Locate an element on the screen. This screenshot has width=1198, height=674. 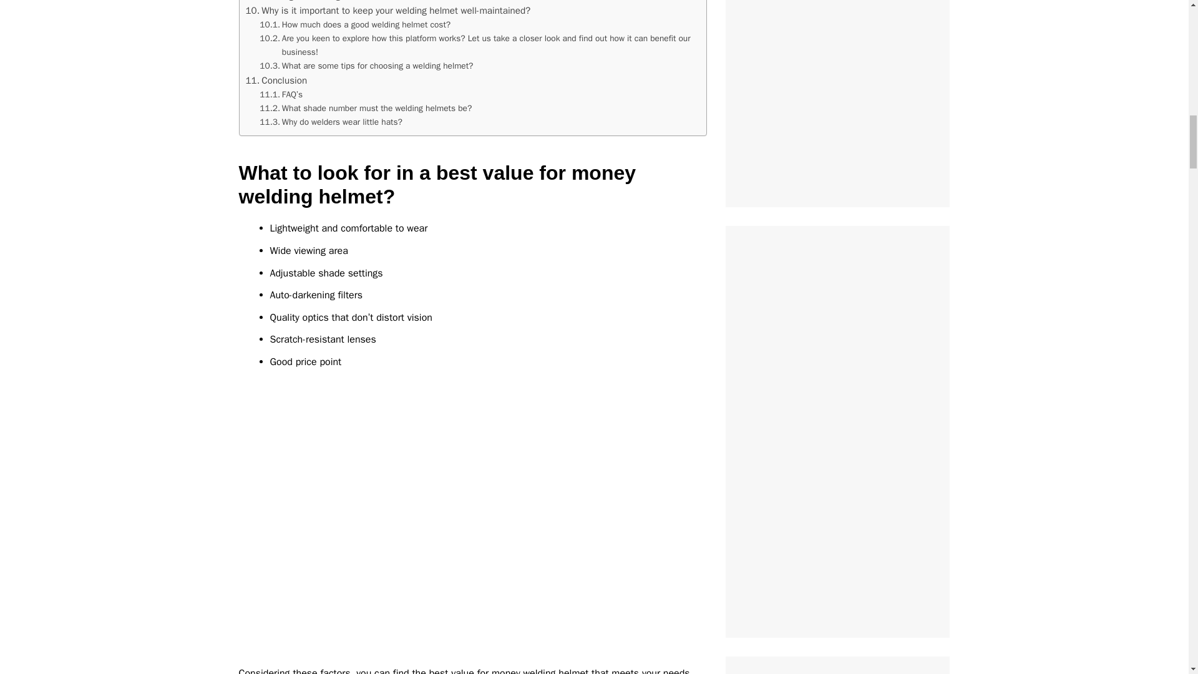
How long do welding helmets last? is located at coordinates (323, 1).